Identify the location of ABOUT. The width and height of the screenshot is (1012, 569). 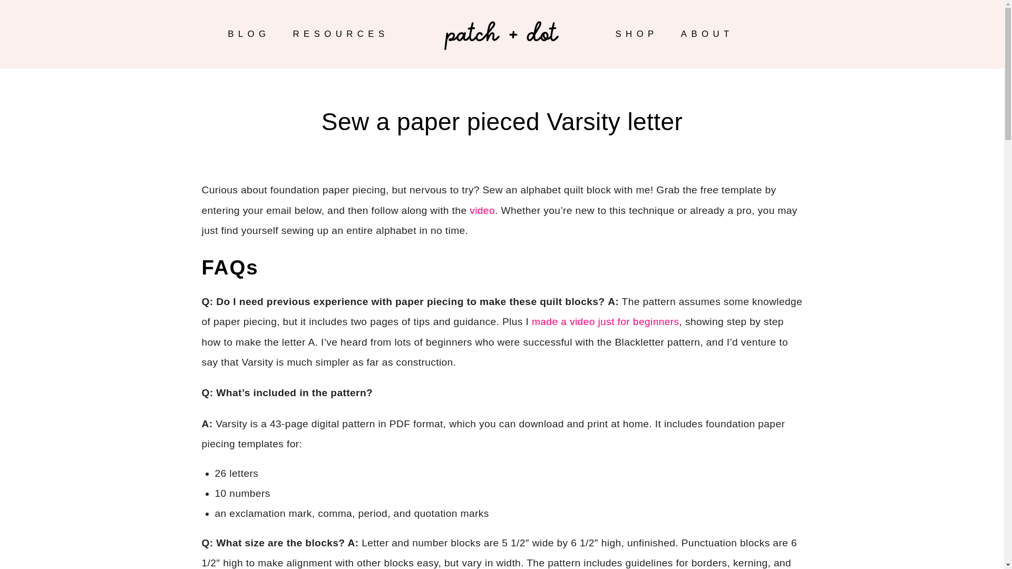
(707, 34).